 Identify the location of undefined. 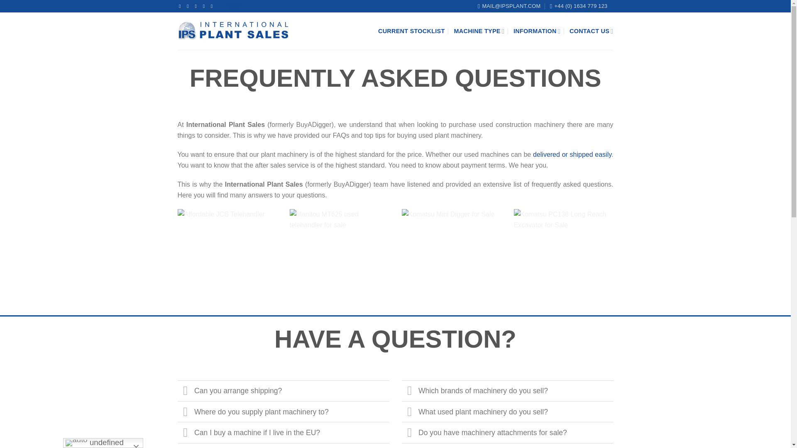
(103, 443).